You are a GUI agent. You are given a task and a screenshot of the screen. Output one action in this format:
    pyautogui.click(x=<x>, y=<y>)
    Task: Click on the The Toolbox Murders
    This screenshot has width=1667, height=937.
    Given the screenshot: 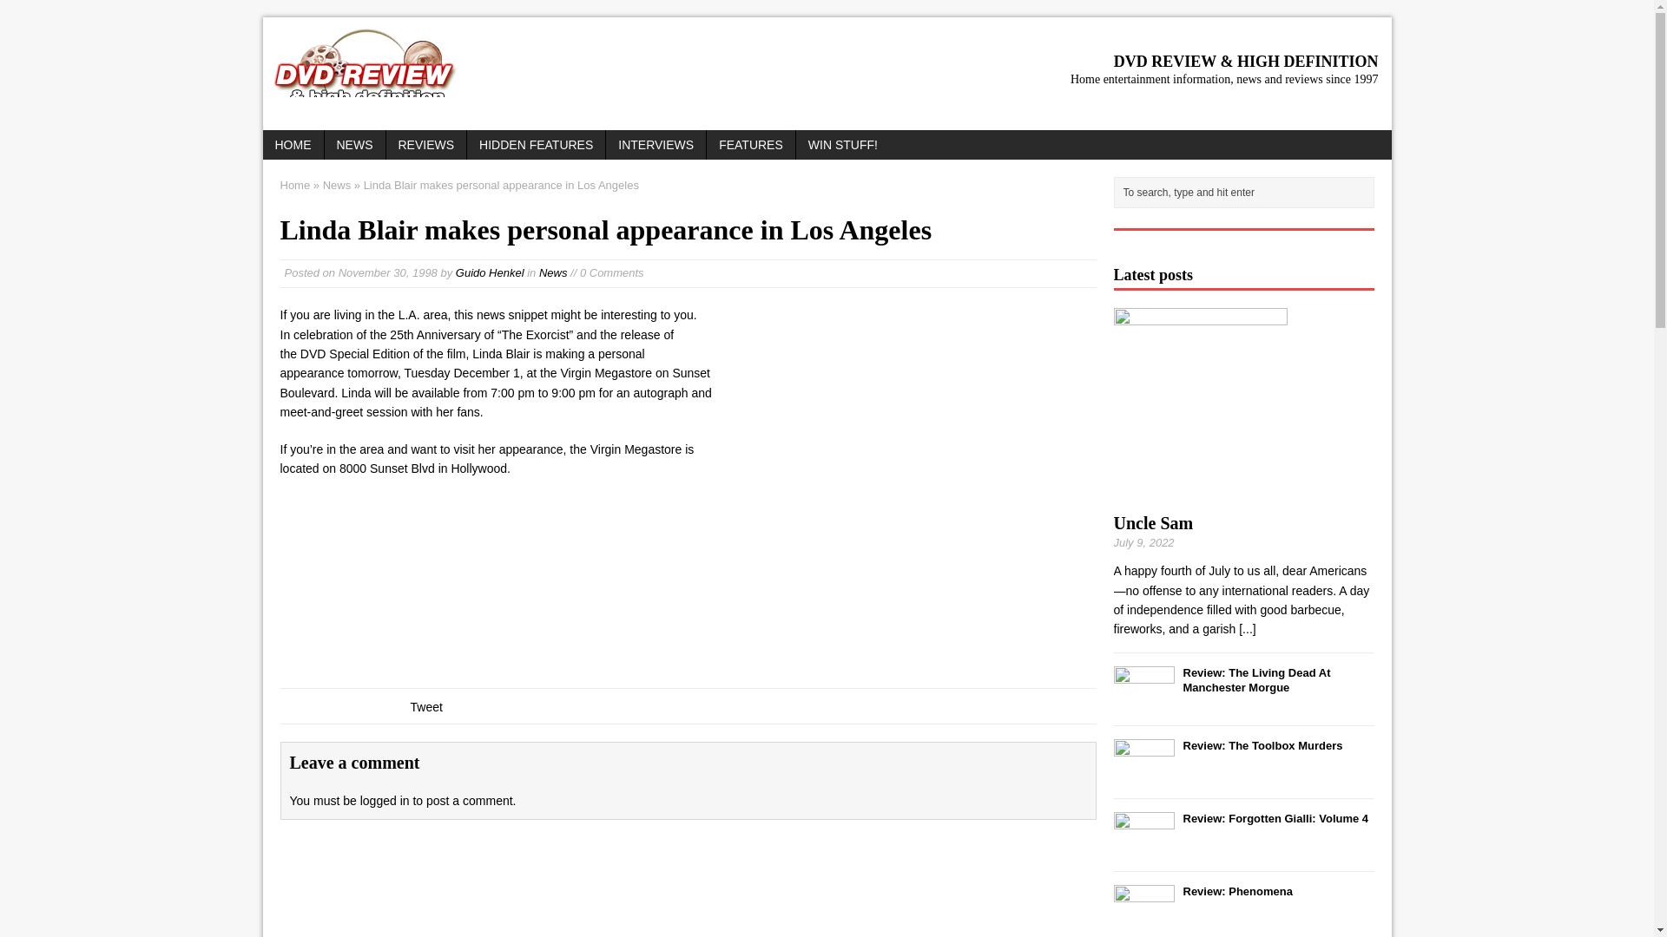 What is the action you would take?
    pyautogui.click(x=1262, y=746)
    